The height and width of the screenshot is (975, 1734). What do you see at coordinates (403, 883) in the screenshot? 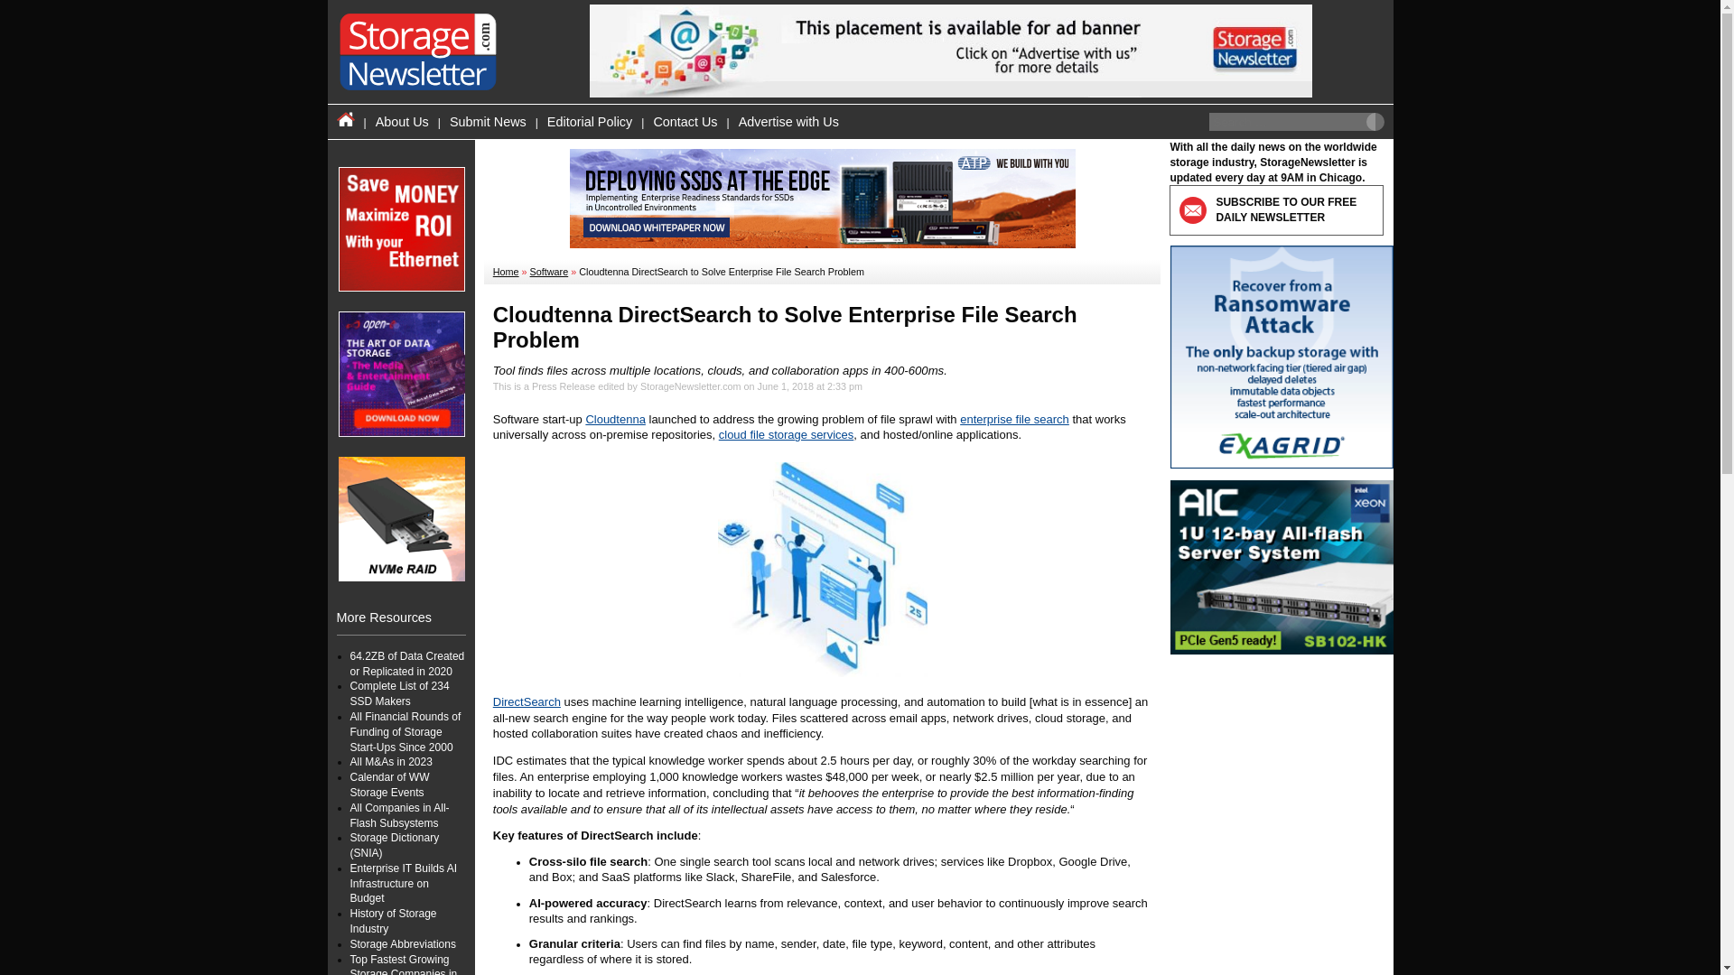
I see `enterprise-it-builds-ai-infrastructure-on-budget` at bounding box center [403, 883].